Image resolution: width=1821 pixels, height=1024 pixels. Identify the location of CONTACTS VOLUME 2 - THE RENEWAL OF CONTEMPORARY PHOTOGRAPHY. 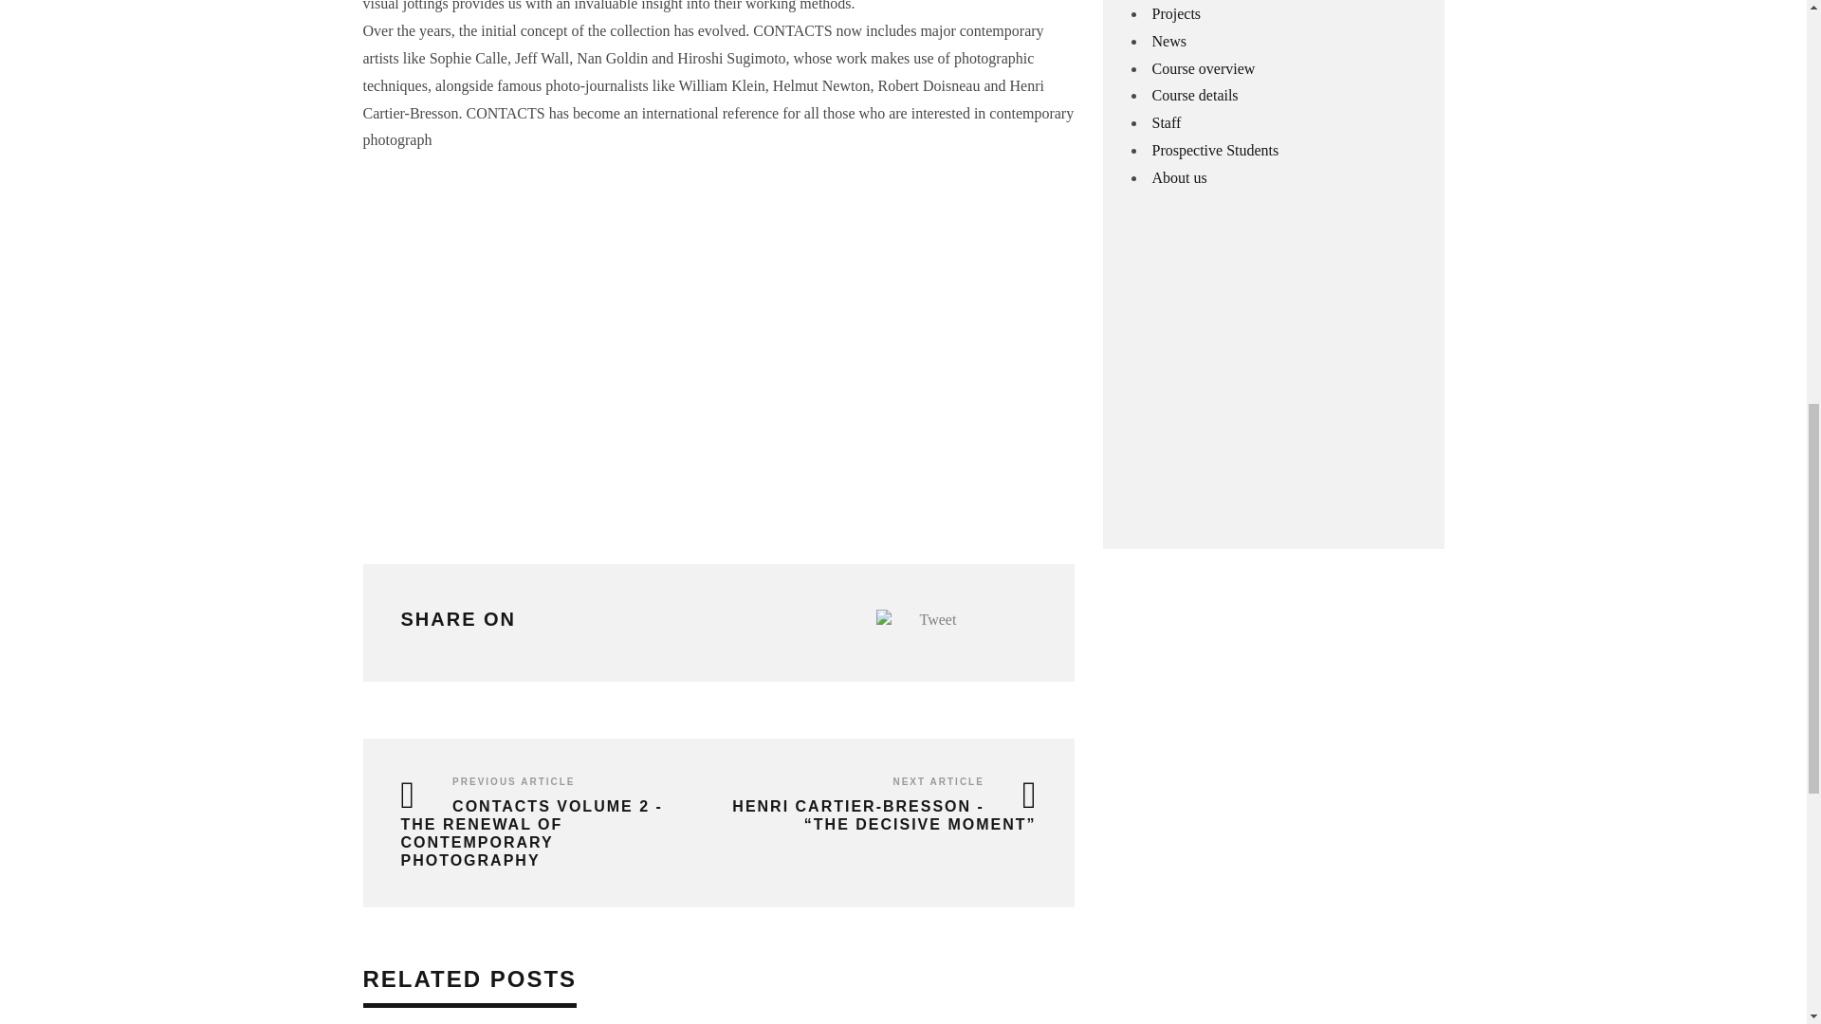
(531, 833).